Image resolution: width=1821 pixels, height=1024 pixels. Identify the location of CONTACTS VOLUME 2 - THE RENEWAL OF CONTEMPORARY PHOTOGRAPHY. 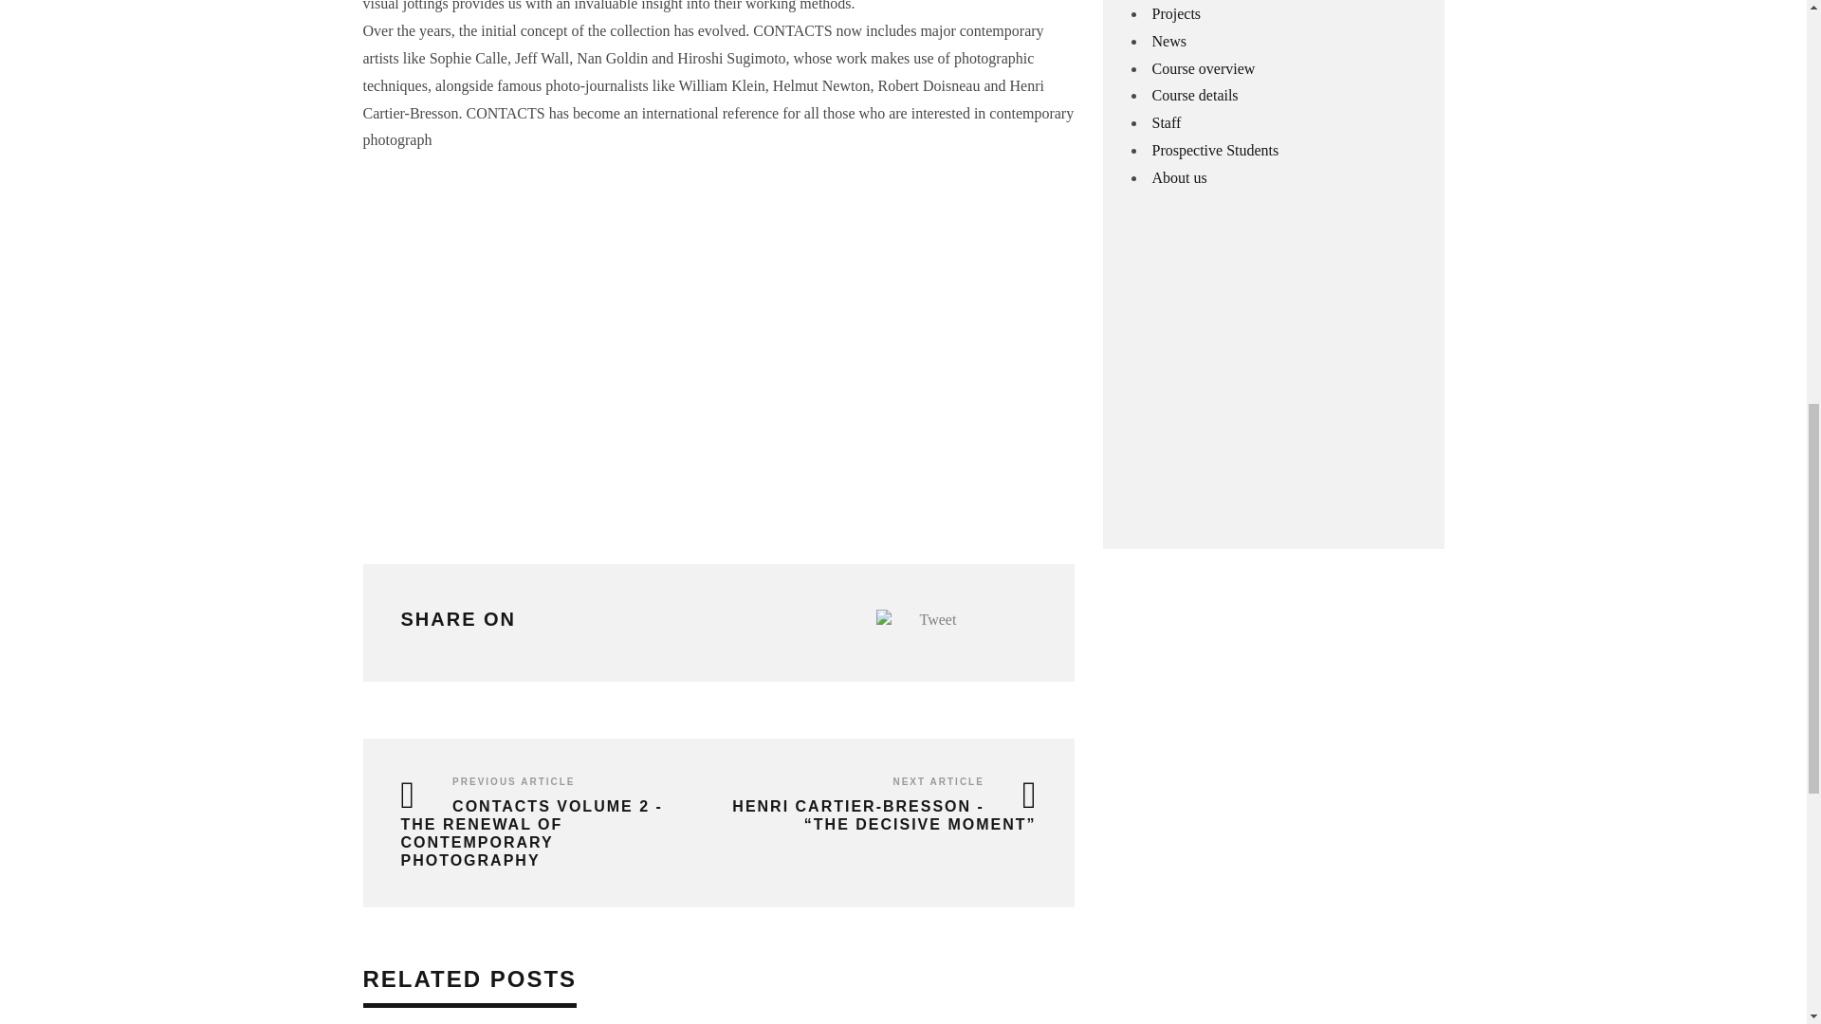
(531, 833).